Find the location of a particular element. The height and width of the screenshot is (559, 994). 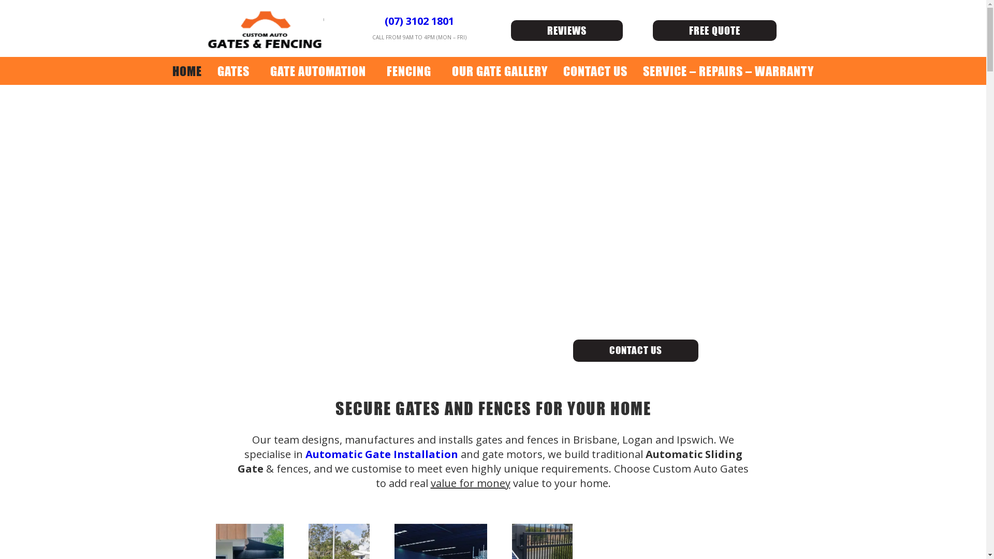

CONTACT US is located at coordinates (595, 71).